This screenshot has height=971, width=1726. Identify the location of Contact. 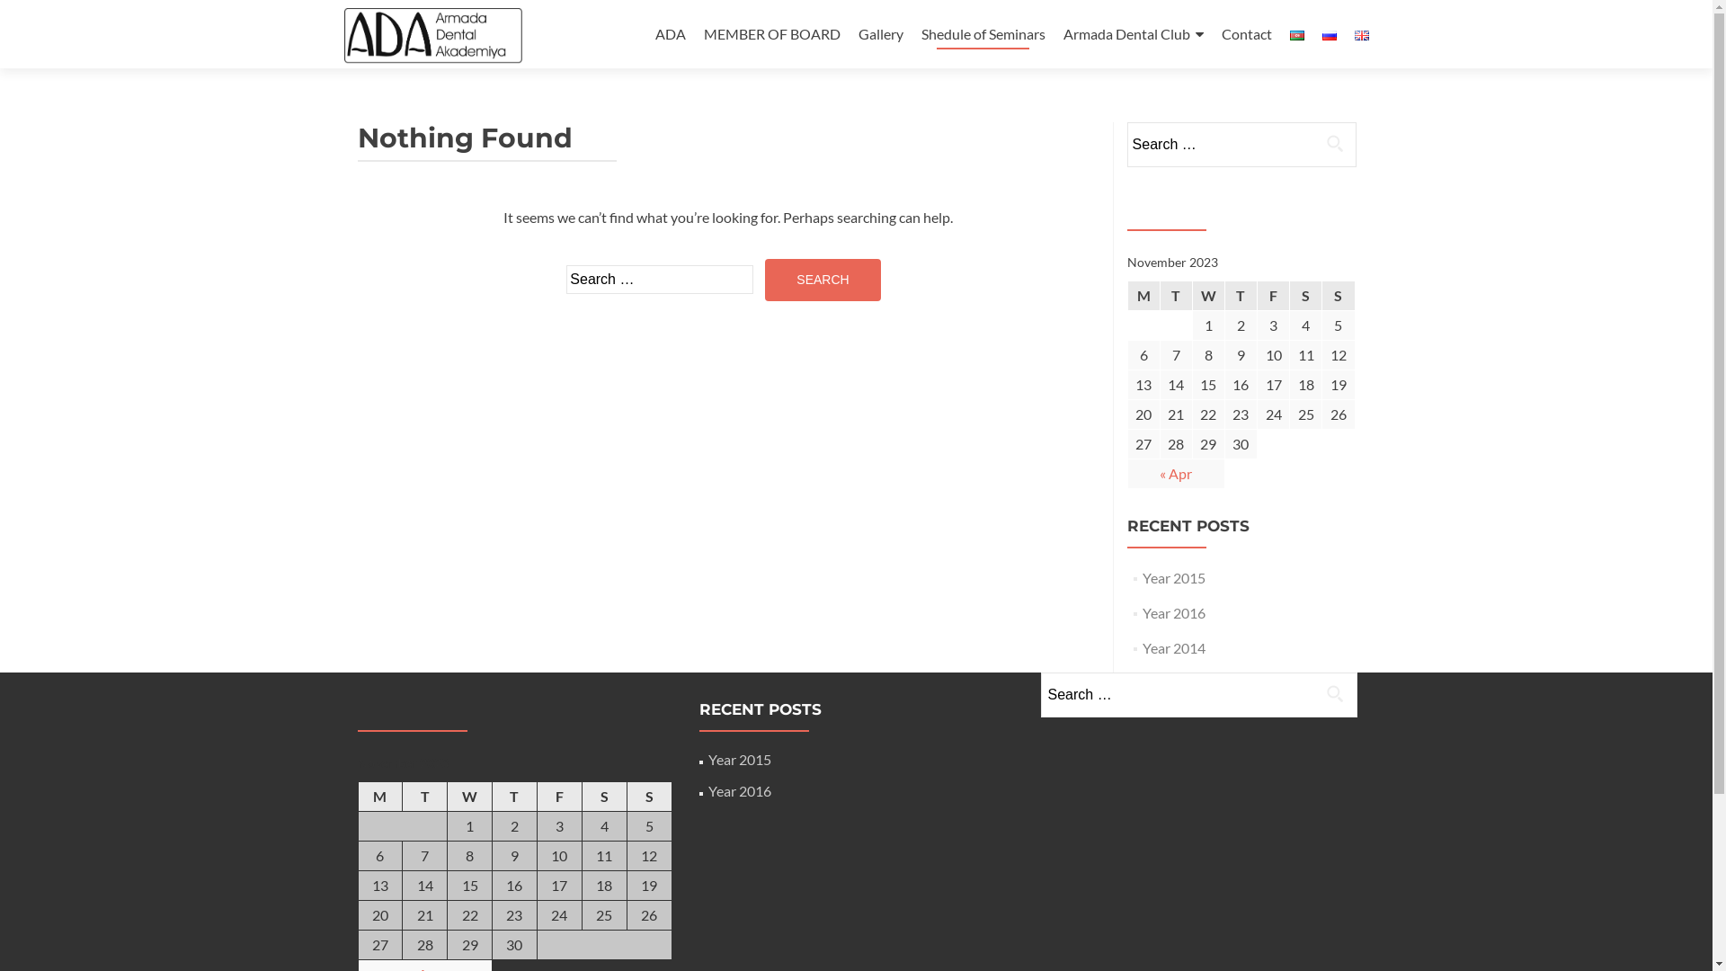
(1246, 34).